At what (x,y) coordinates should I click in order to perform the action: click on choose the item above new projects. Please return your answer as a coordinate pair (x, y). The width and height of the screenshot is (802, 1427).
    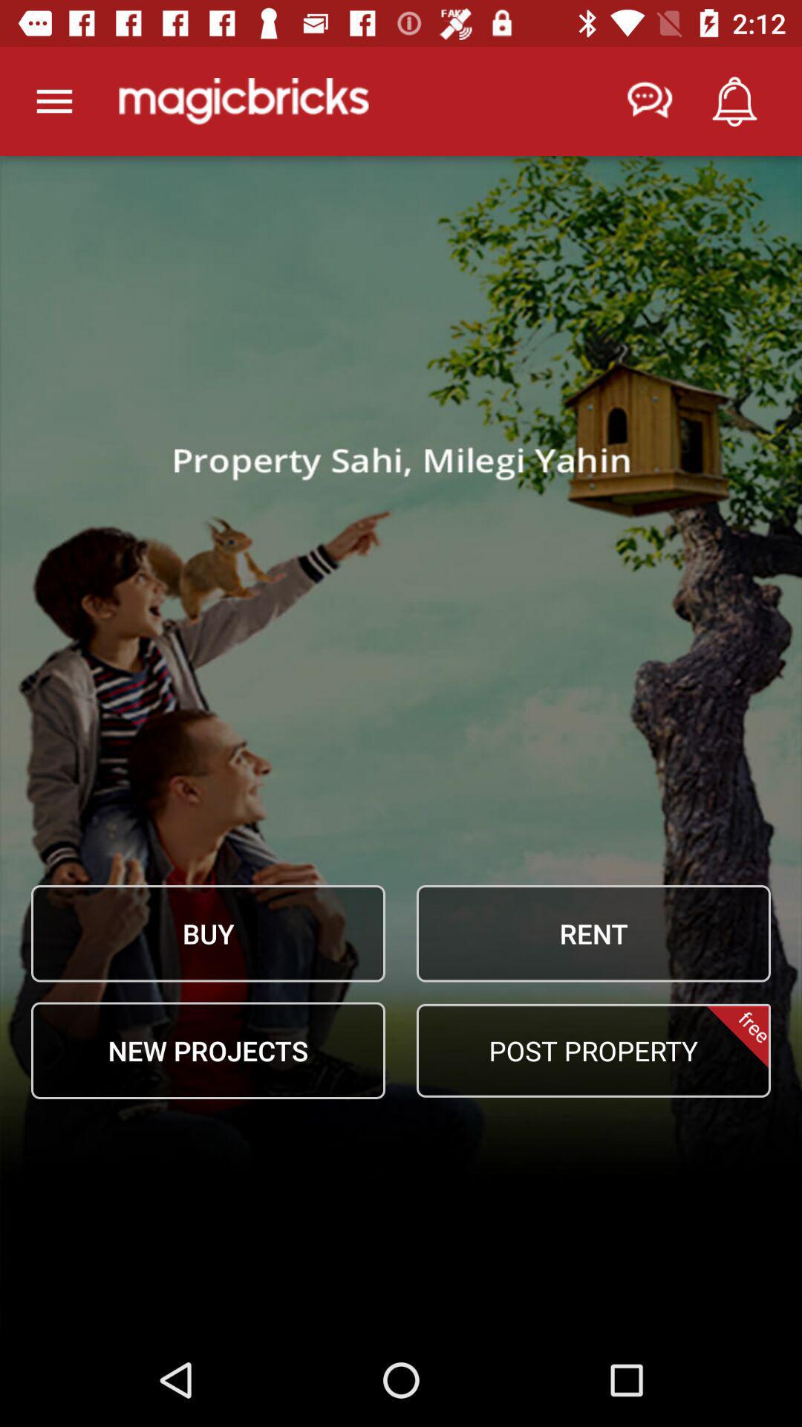
    Looking at the image, I should click on (208, 933).